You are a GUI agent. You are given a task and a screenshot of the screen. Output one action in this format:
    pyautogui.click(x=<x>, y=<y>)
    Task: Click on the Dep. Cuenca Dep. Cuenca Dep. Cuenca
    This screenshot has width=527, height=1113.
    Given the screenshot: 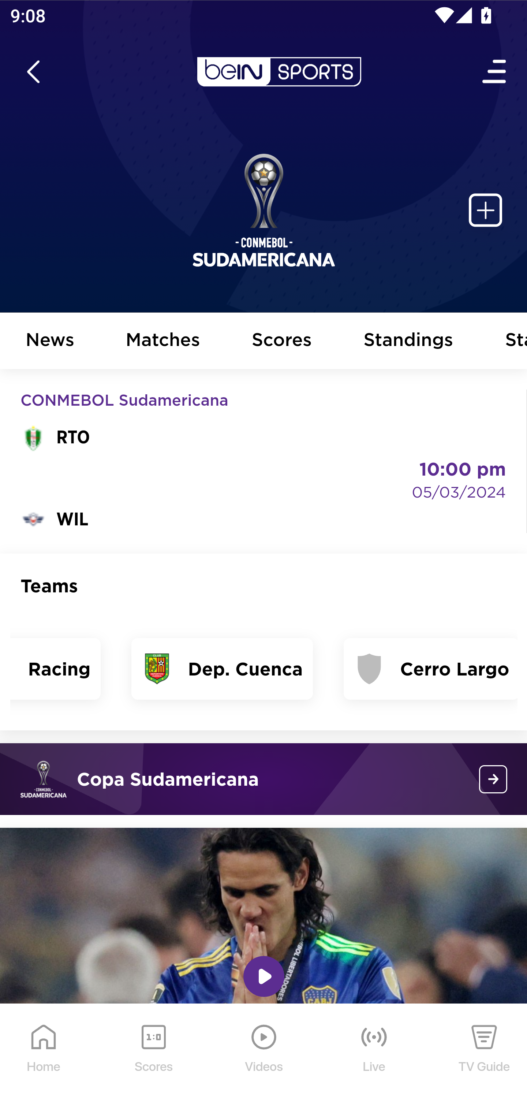 What is the action you would take?
    pyautogui.click(x=222, y=669)
    